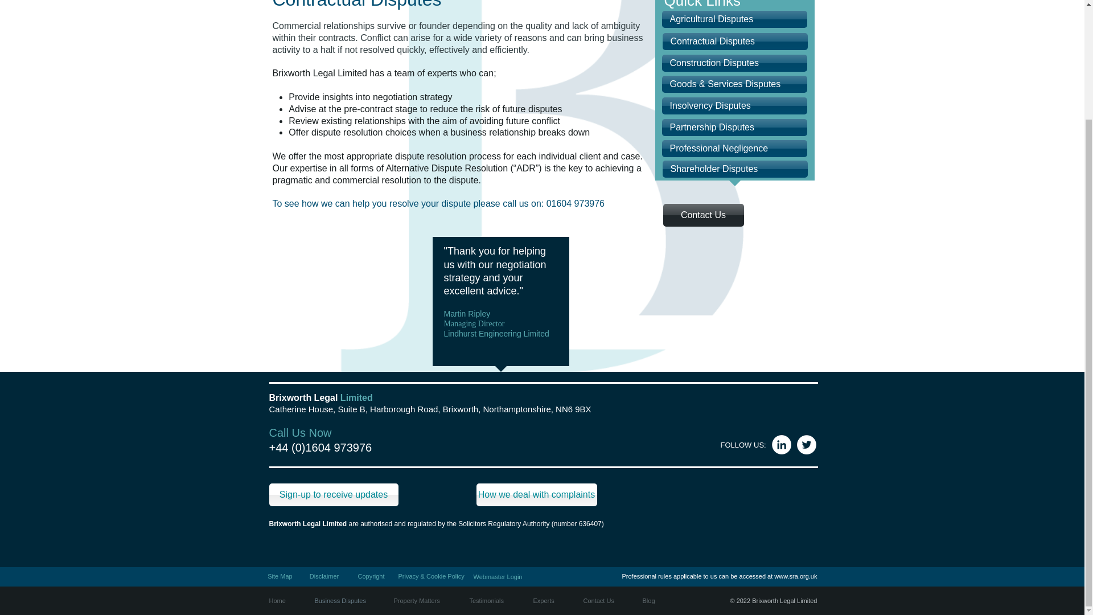 This screenshot has height=615, width=1093. Describe the element at coordinates (702, 215) in the screenshot. I see `Contact Us` at that location.